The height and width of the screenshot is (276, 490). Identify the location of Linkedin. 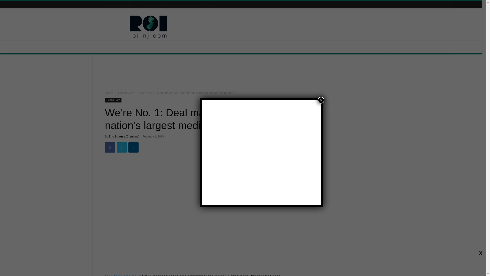
(133, 147).